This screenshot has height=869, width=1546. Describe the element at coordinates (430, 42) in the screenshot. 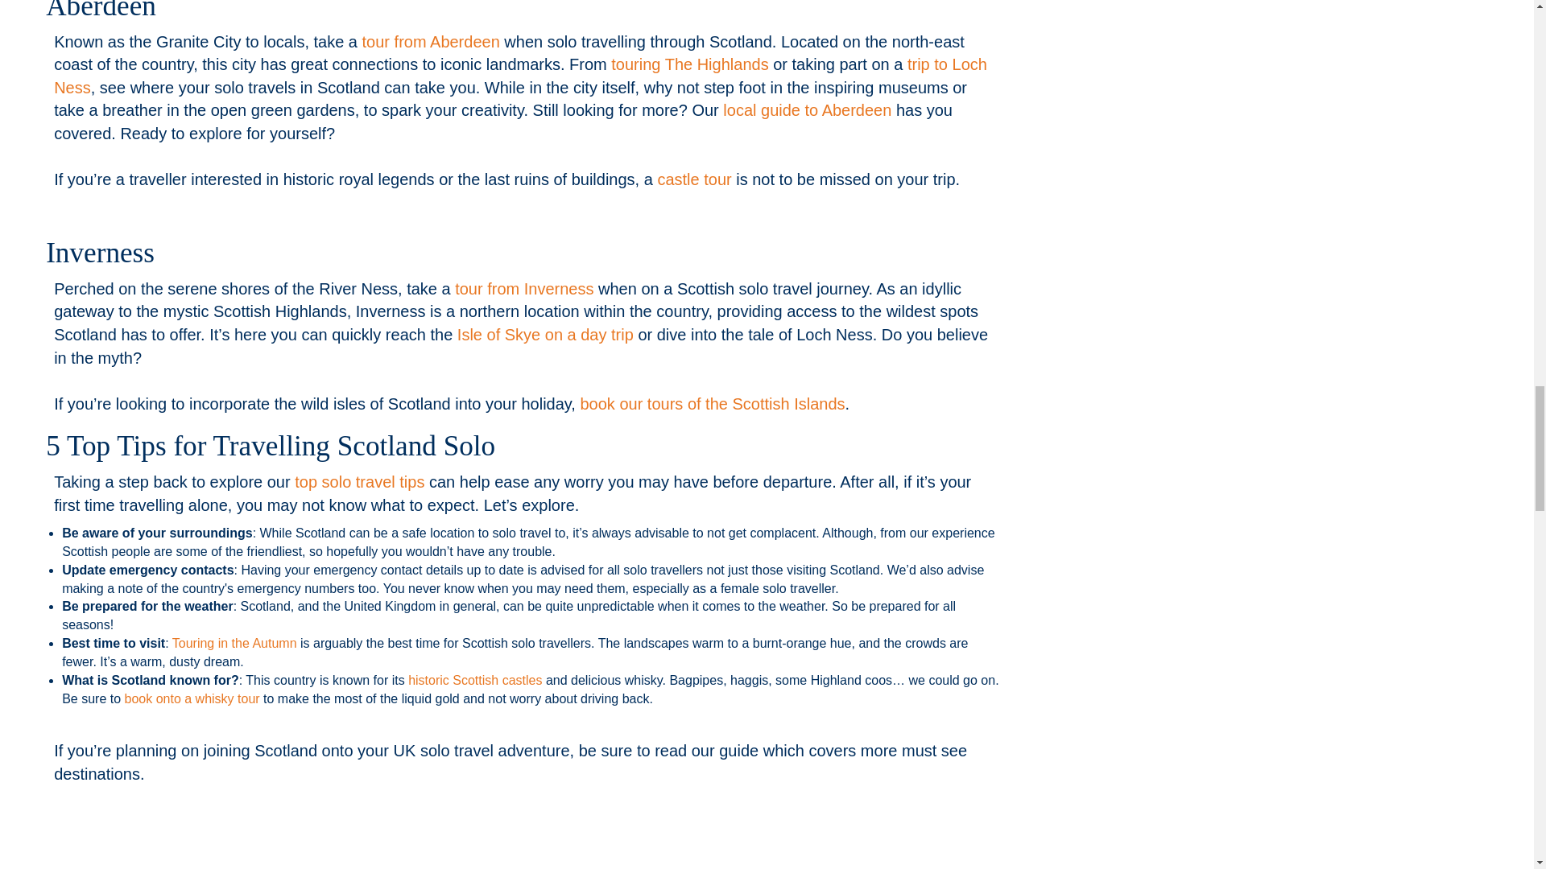

I see `tour from Aberdeen` at that location.